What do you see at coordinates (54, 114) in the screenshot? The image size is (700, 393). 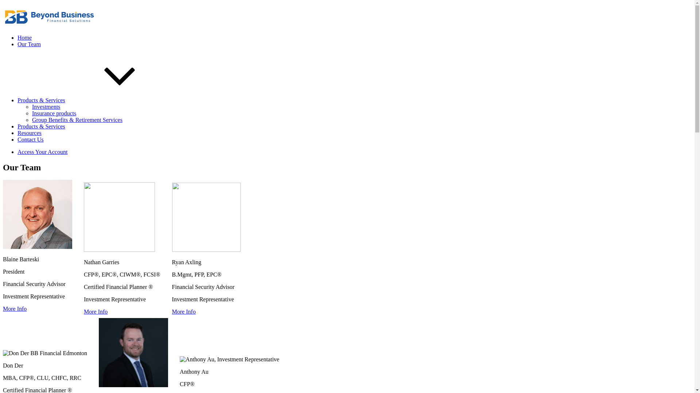 I see `Insurance products` at bounding box center [54, 114].